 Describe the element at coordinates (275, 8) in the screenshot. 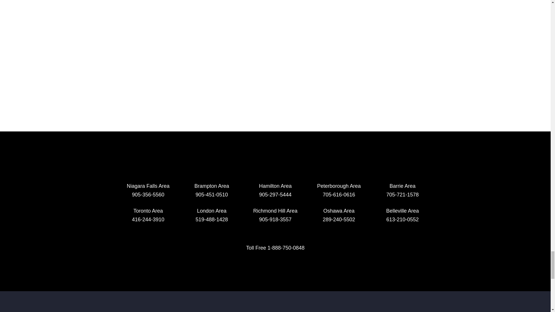

I see `YouTube video player` at that location.